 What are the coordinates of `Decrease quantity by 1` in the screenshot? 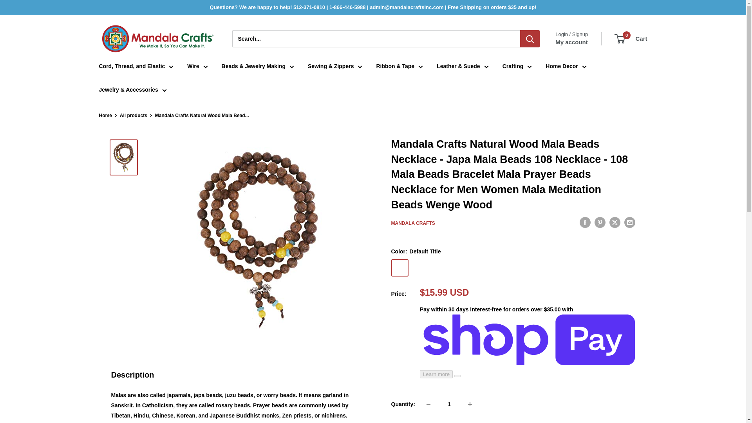 It's located at (428, 404).